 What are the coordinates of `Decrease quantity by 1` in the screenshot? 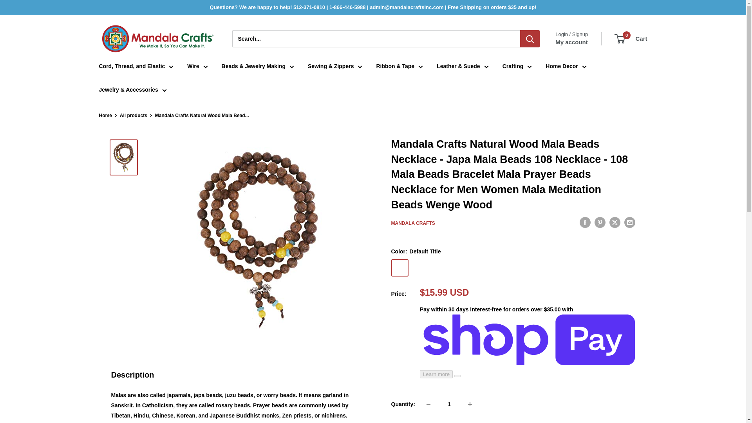 It's located at (428, 404).